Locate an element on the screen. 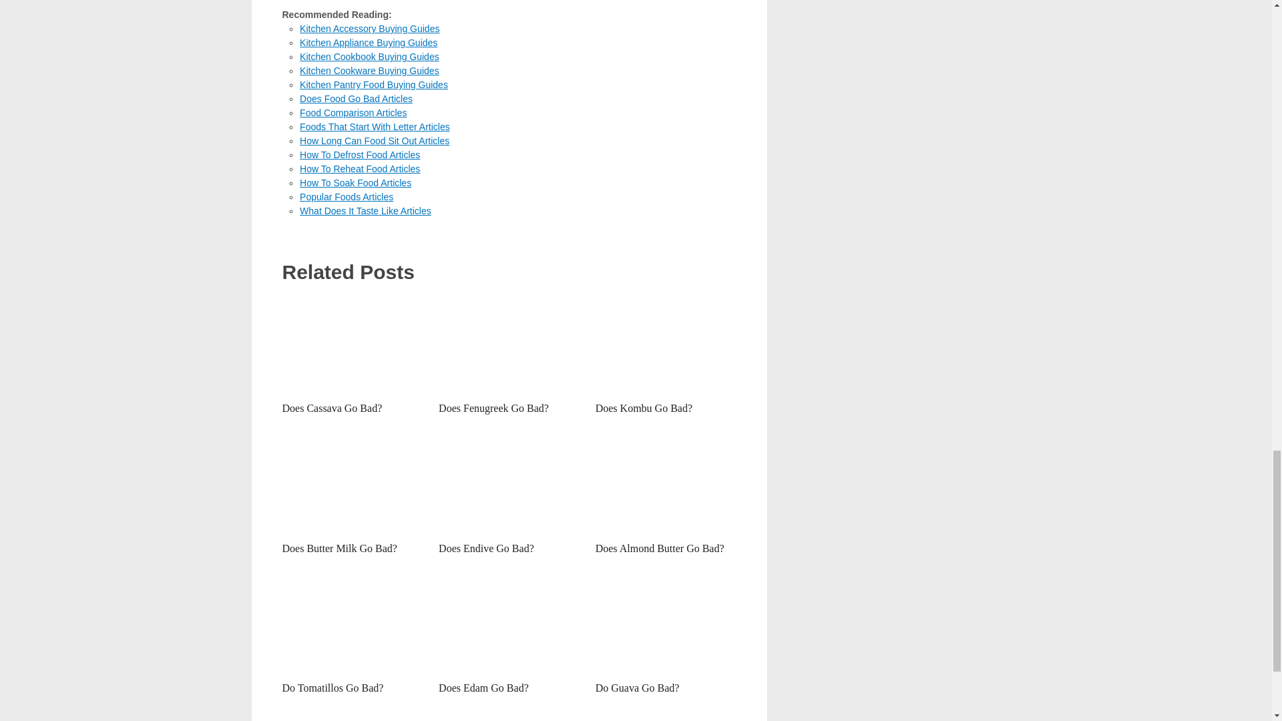  Does Kombu Go Bad? is located at coordinates (666, 344).